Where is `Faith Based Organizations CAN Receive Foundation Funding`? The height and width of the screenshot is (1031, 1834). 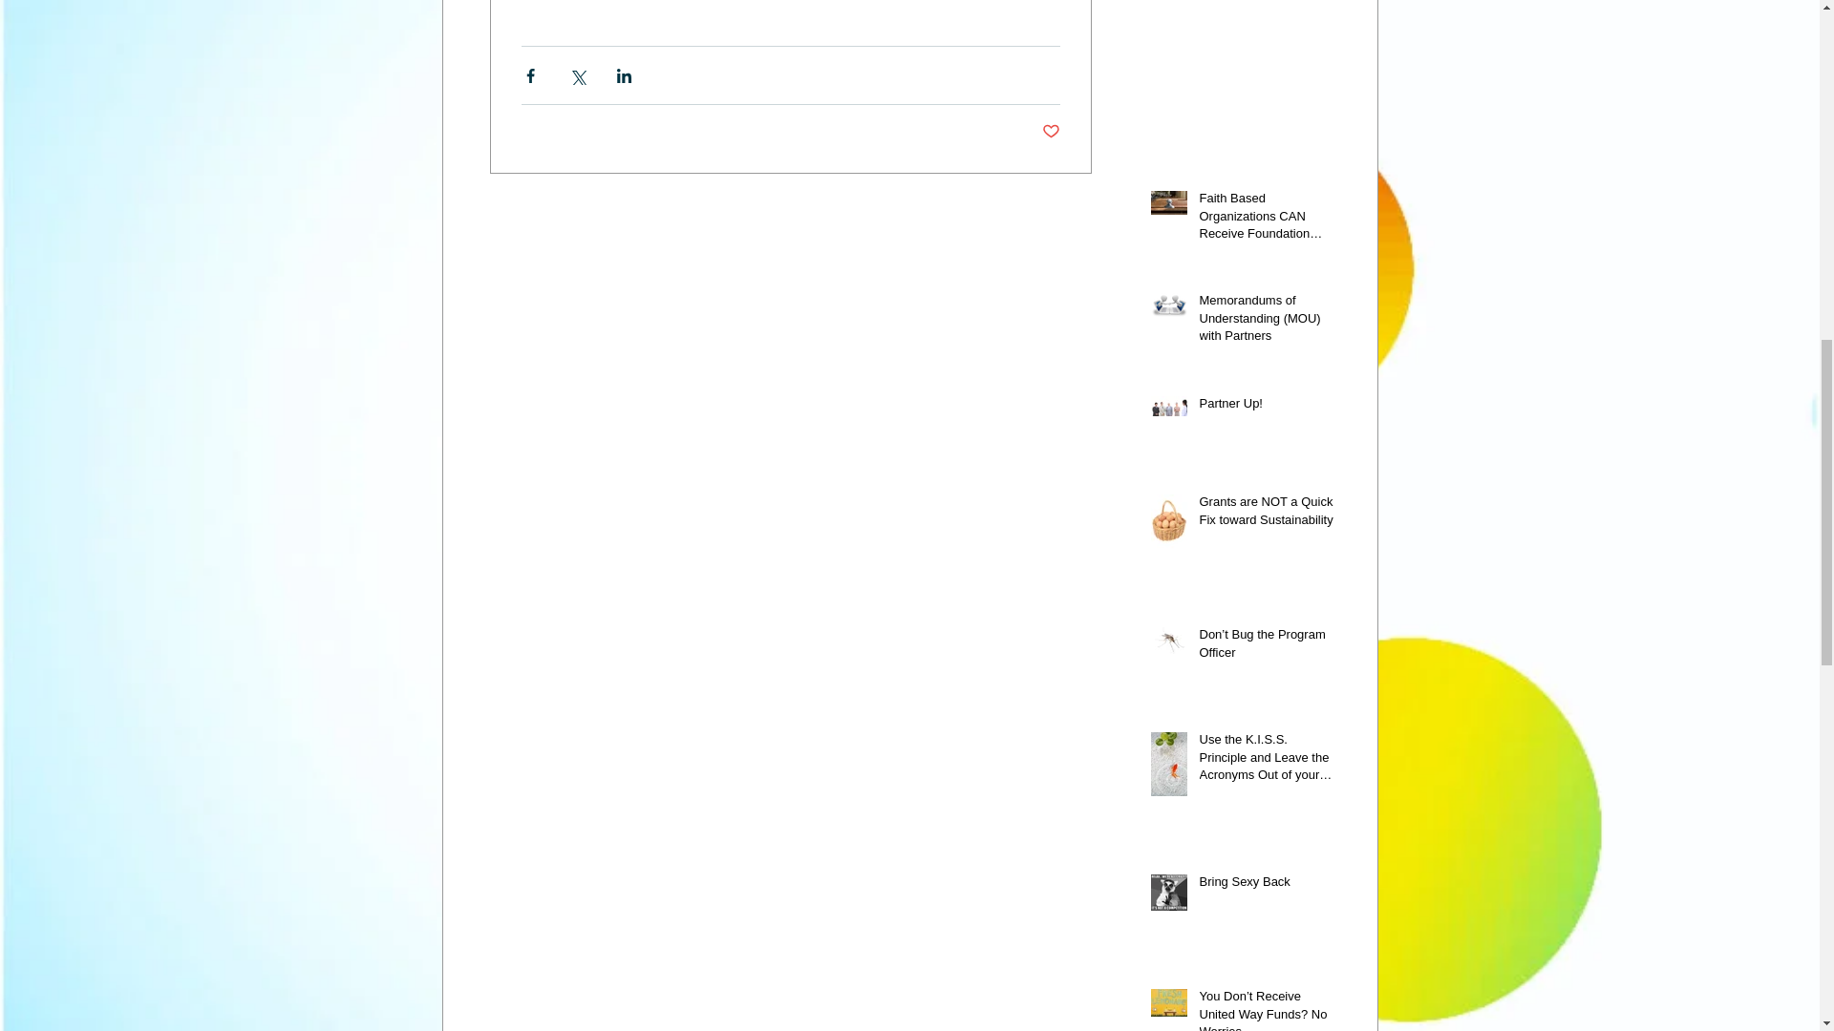 Faith Based Organizations CAN Receive Foundation Funding is located at coordinates (1268, 220).